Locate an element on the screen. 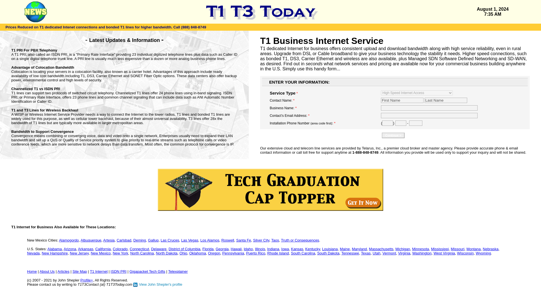 The image size is (541, 304). Deming is located at coordinates (139, 240).